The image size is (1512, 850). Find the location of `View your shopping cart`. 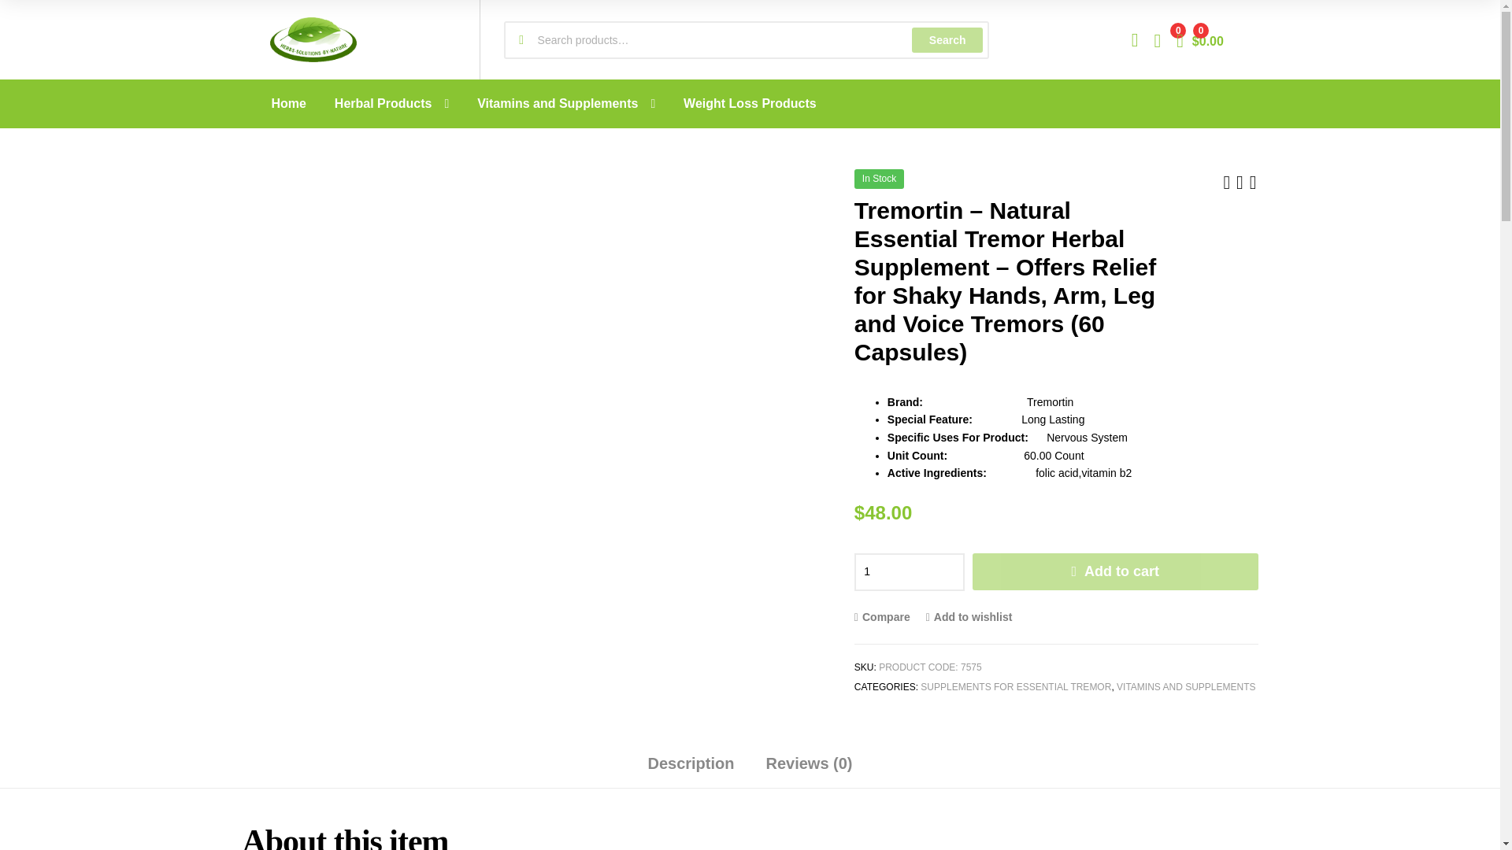

View your shopping cart is located at coordinates (1199, 39).